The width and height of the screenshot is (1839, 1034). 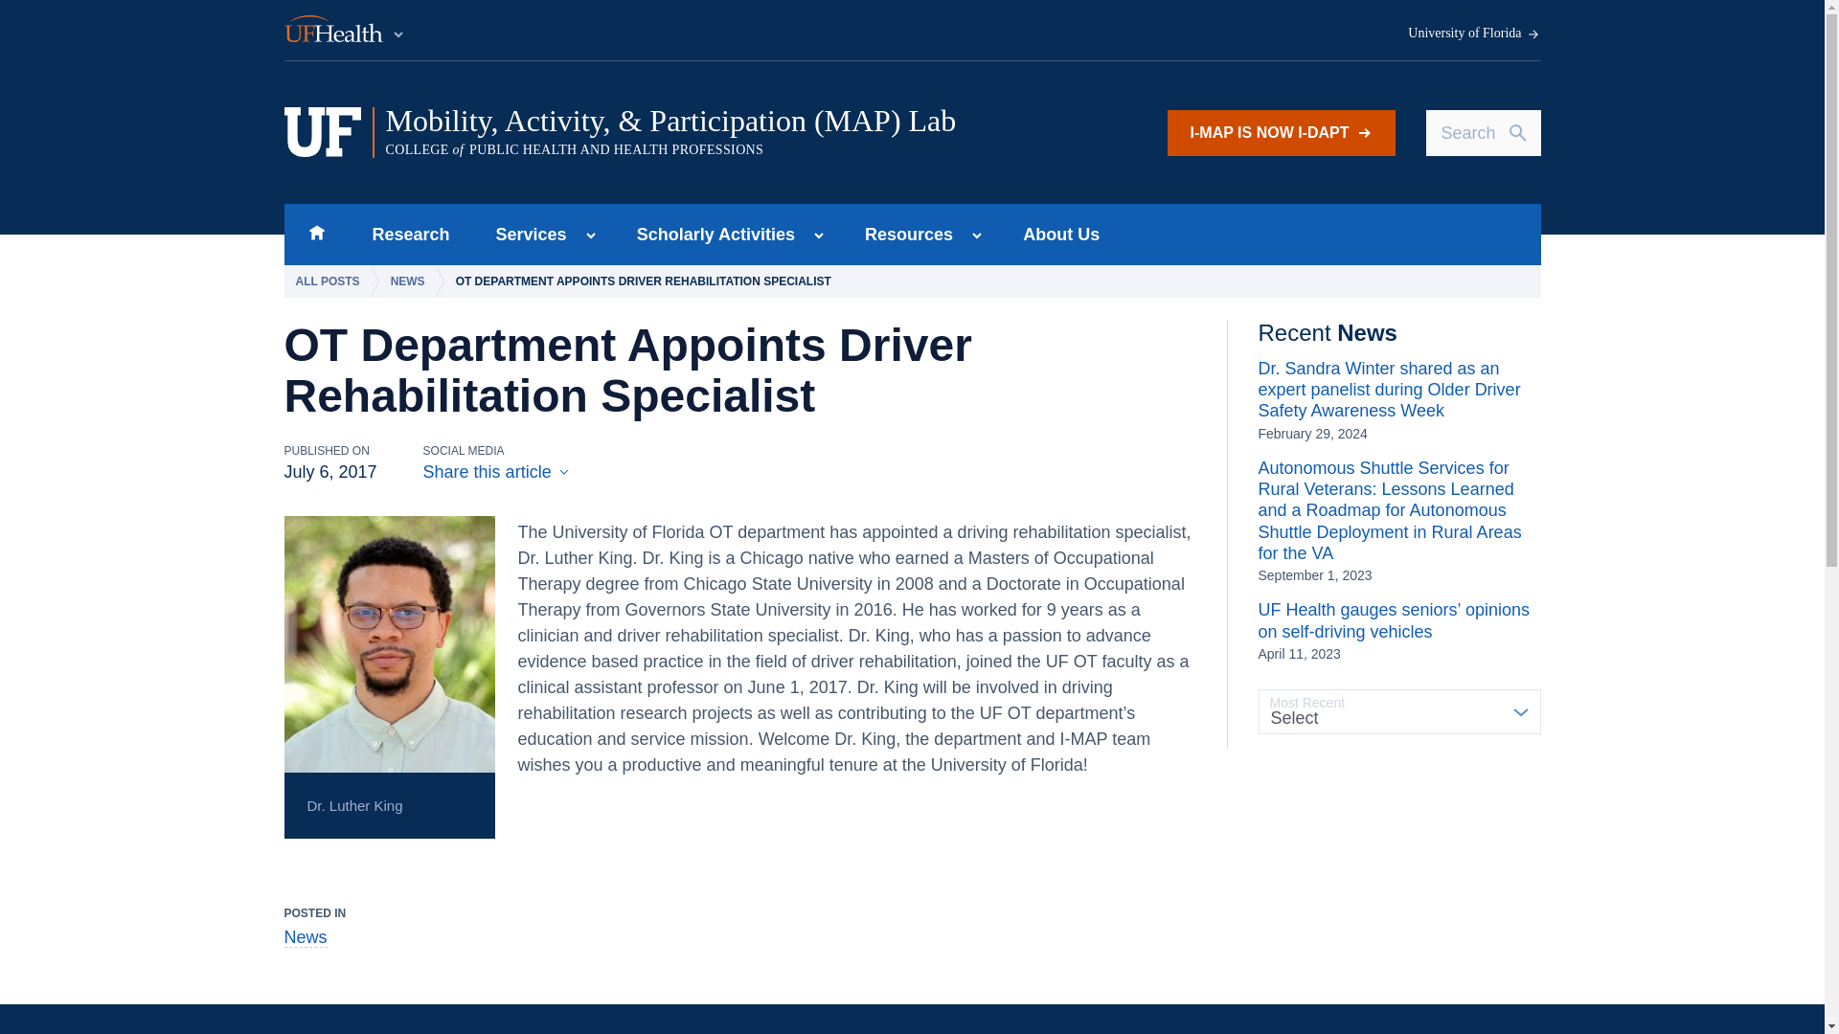 What do you see at coordinates (1474, 34) in the screenshot?
I see `University of Florida` at bounding box center [1474, 34].